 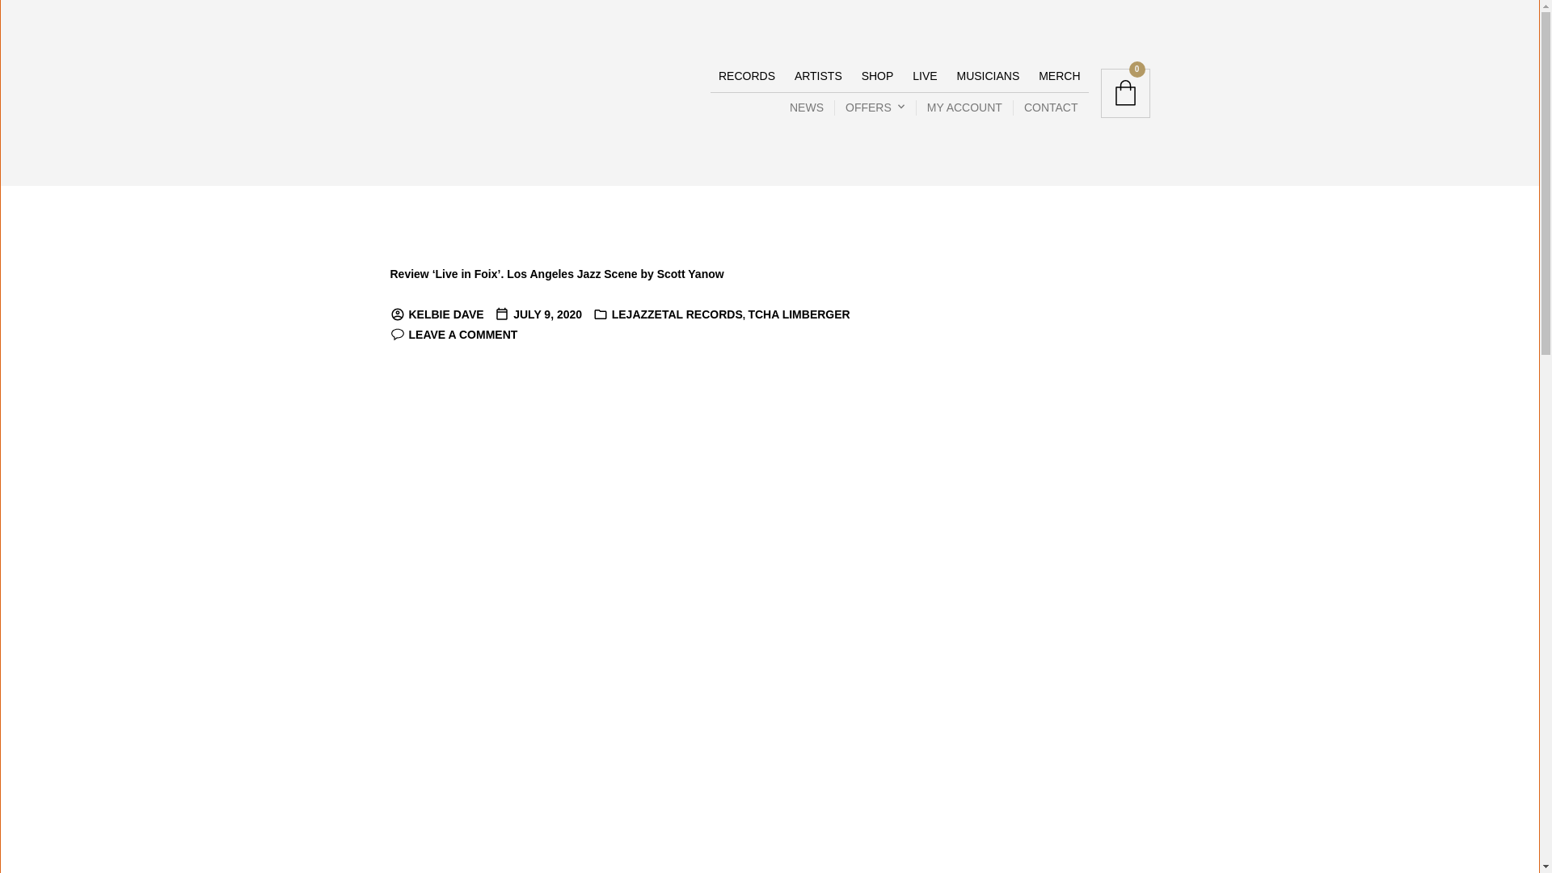 I want to click on OFFERS, so click(x=871, y=108).